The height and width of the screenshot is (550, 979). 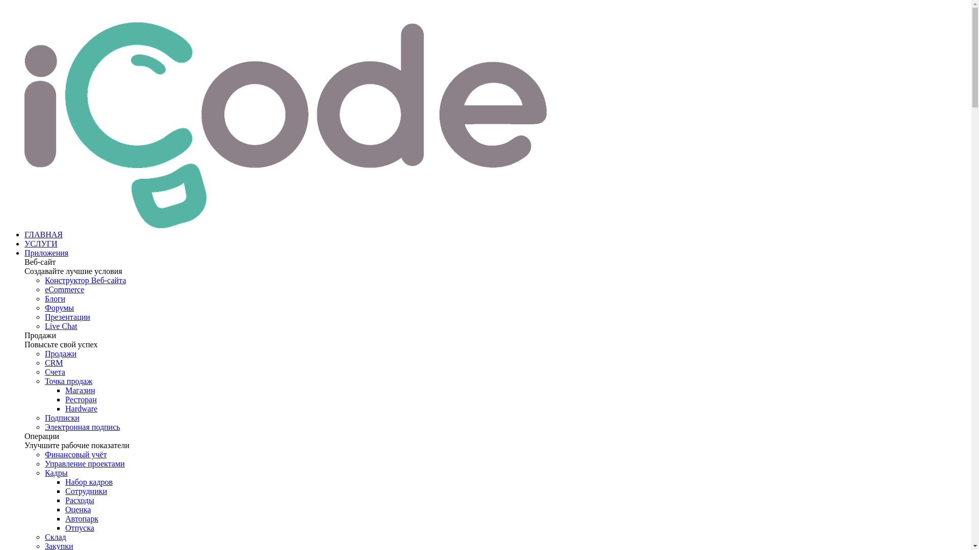 What do you see at coordinates (61, 326) in the screenshot?
I see `Live Chat` at bounding box center [61, 326].